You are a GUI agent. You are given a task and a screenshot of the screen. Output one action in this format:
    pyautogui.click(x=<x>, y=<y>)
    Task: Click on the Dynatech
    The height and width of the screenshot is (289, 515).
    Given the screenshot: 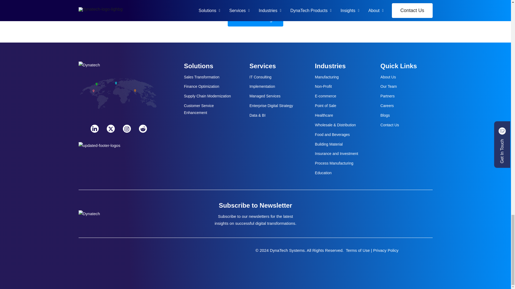 What is the action you would take?
    pyautogui.click(x=89, y=65)
    